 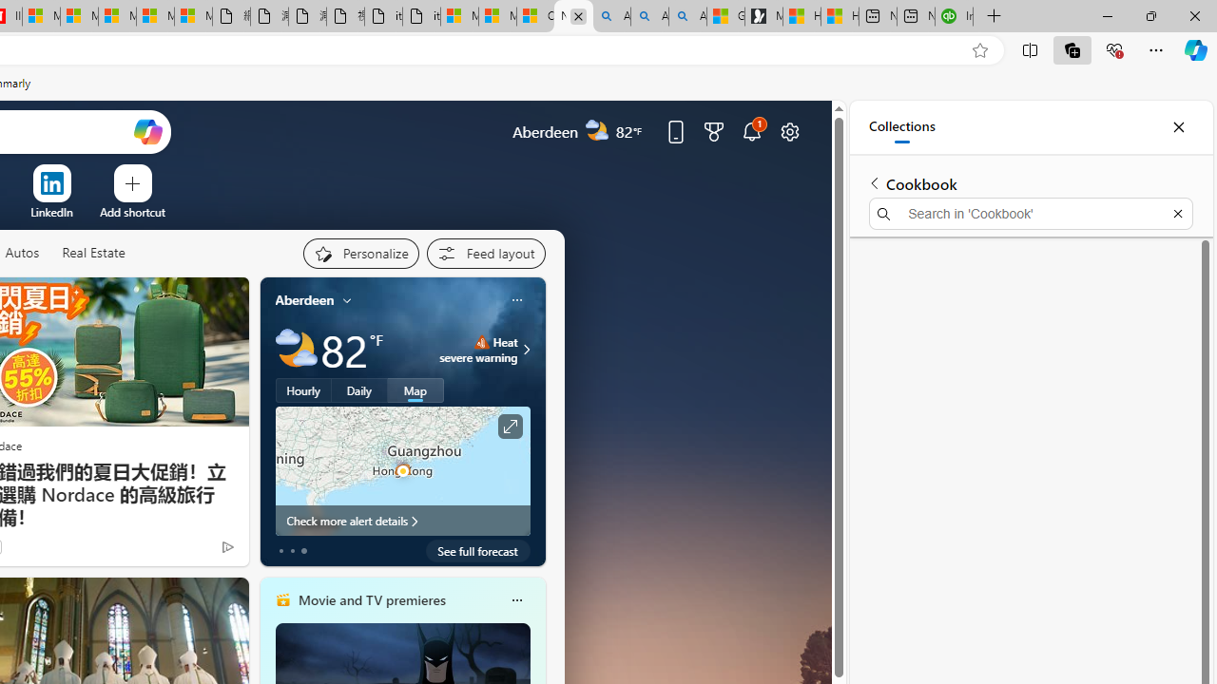 I want to click on Consumer Health Data Privacy Policy, so click(x=535, y=17).